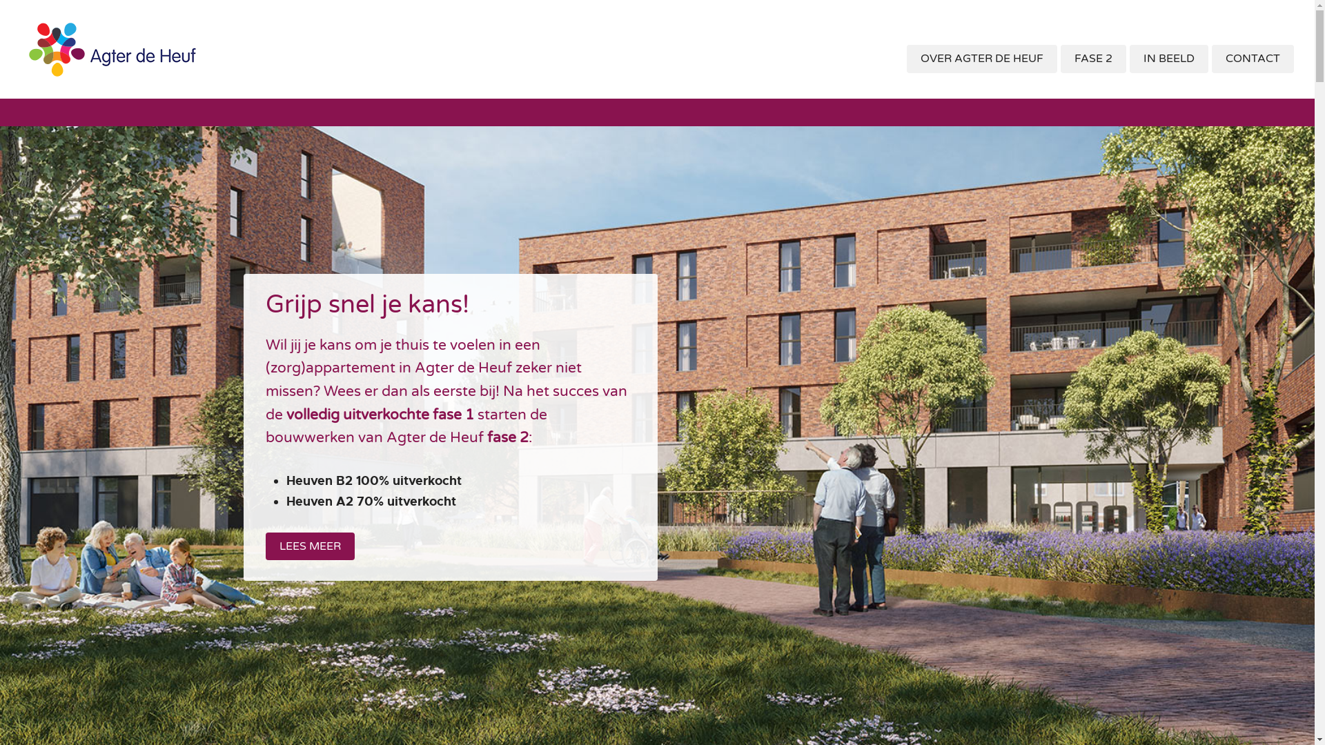 This screenshot has height=745, width=1325. What do you see at coordinates (1253, 59) in the screenshot?
I see `CONTACT` at bounding box center [1253, 59].